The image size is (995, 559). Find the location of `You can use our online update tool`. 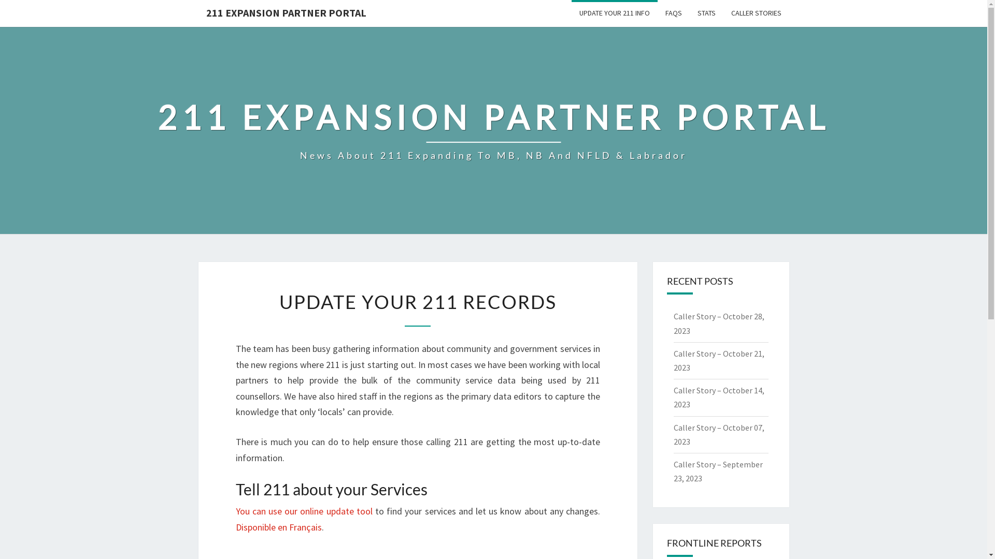

You can use our online update tool is located at coordinates (304, 511).